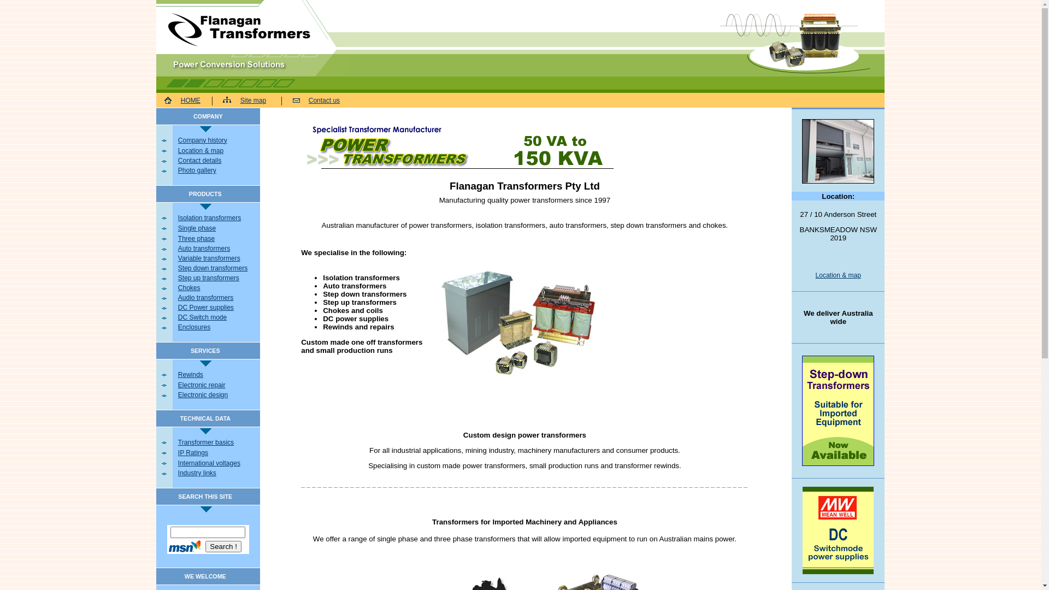 The height and width of the screenshot is (590, 1049). Describe the element at coordinates (217, 140) in the screenshot. I see `Company history` at that location.